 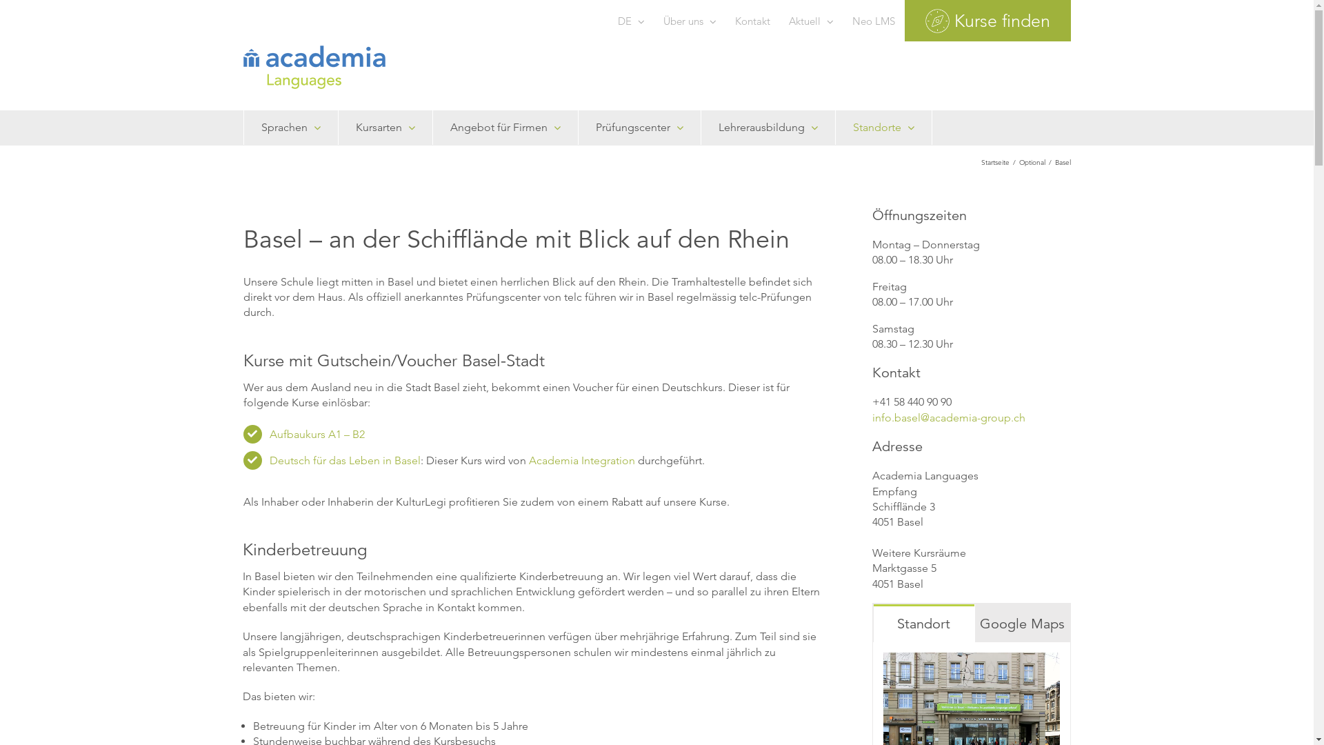 What do you see at coordinates (385, 128) in the screenshot?
I see `Kursarten` at bounding box center [385, 128].